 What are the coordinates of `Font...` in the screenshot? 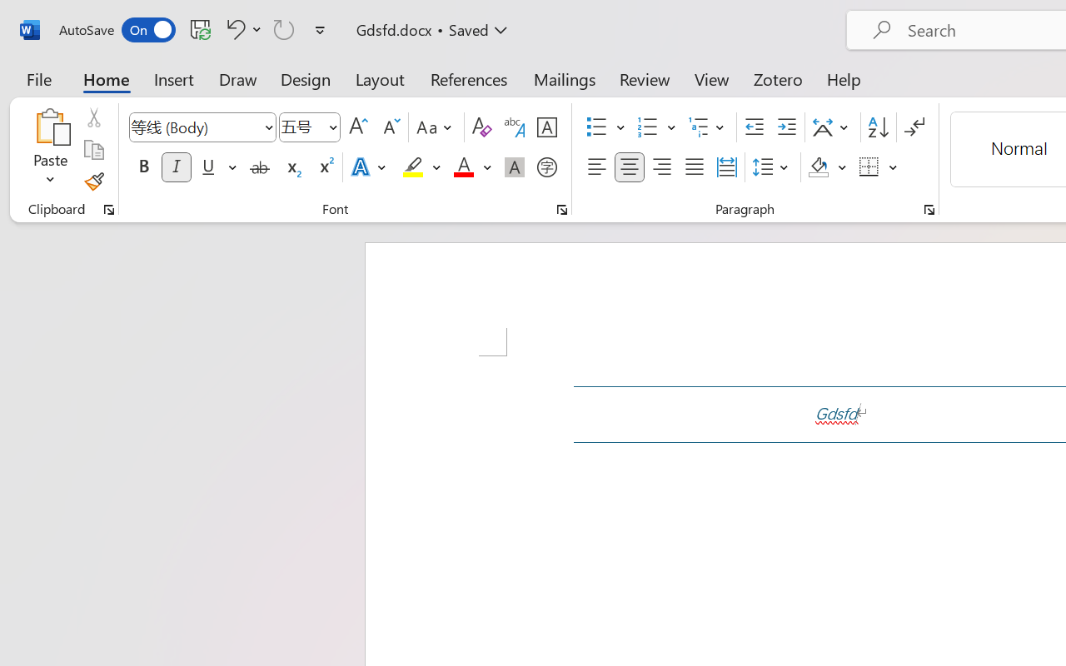 It's located at (562, 210).